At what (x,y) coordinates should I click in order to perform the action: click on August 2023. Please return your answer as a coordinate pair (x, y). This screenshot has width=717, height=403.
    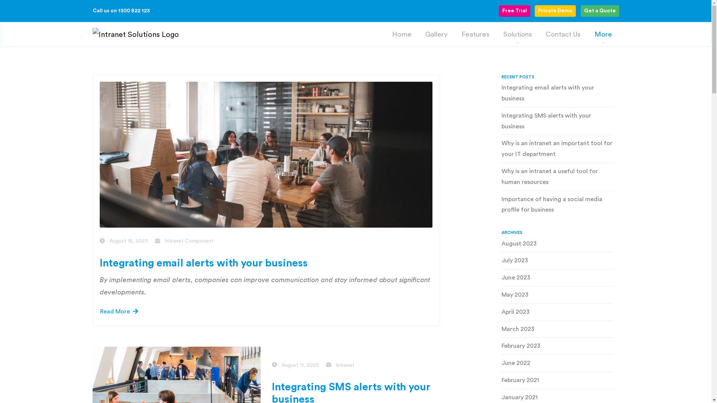
    Looking at the image, I should click on (557, 246).